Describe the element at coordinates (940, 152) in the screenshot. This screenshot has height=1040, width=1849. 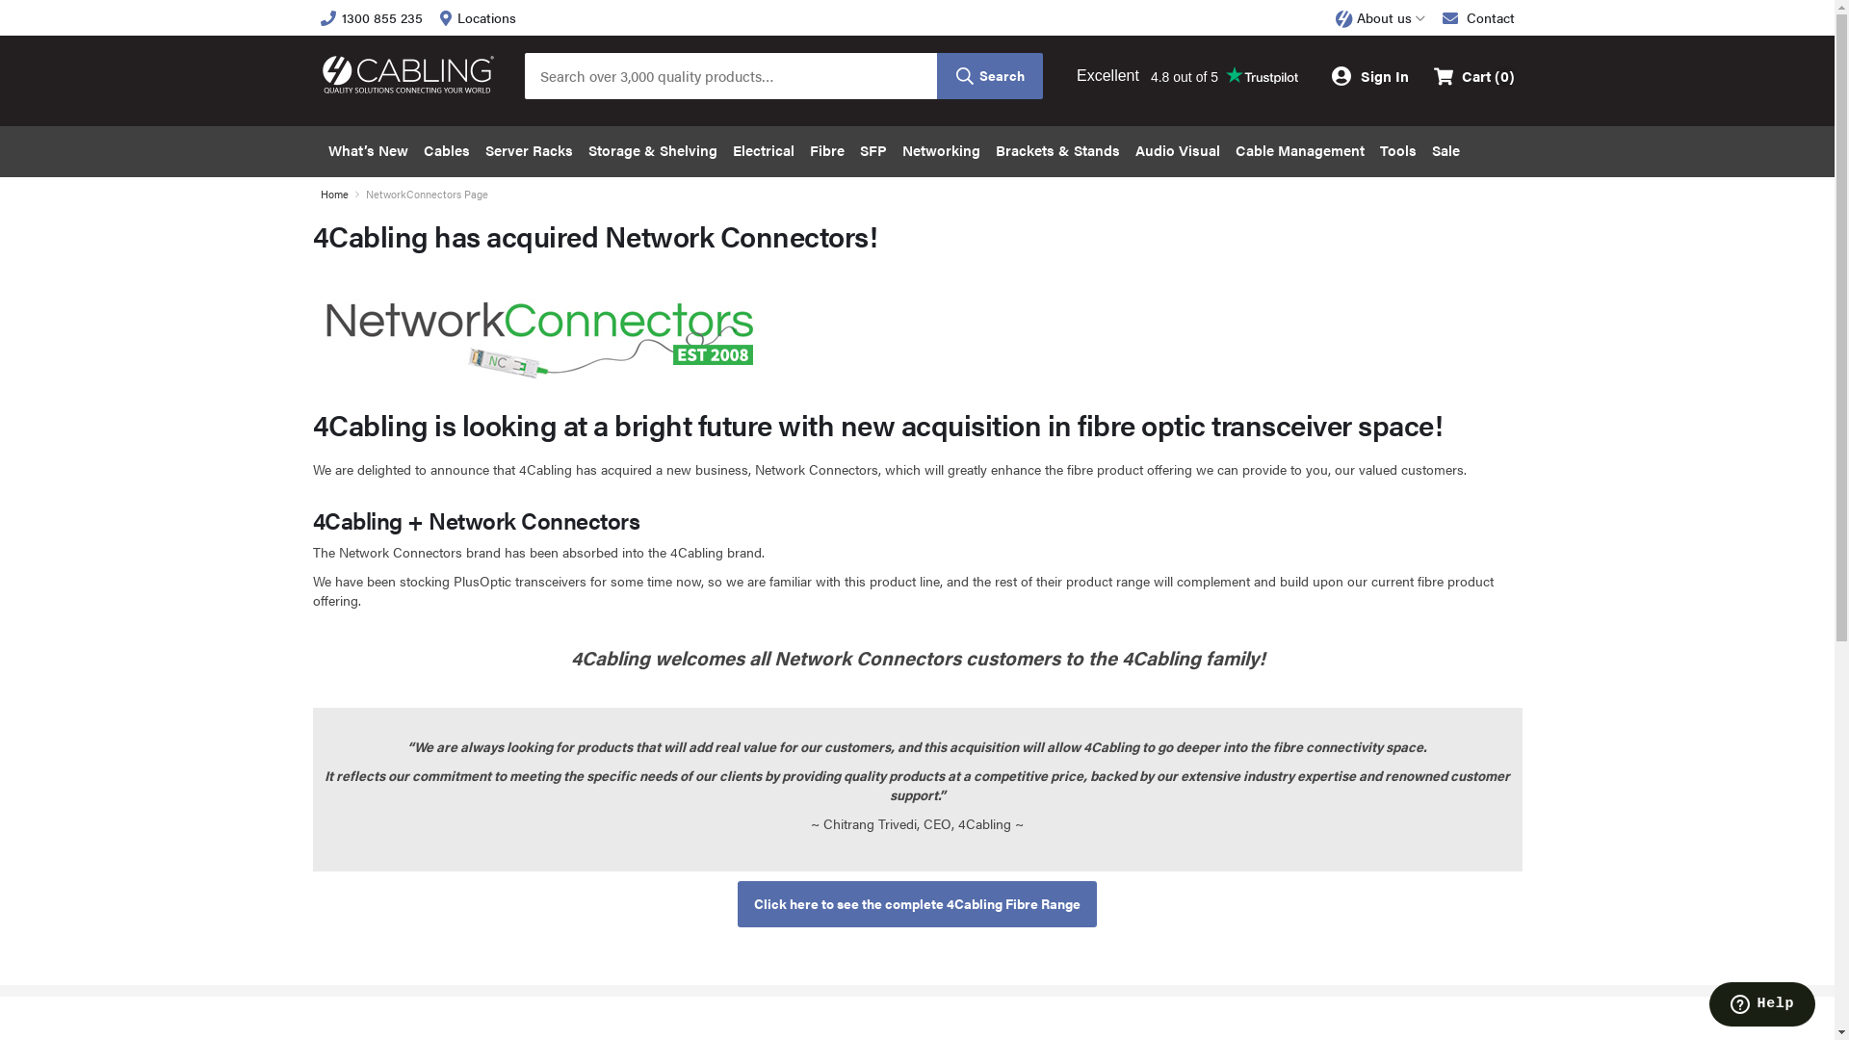
I see `Networking` at that location.